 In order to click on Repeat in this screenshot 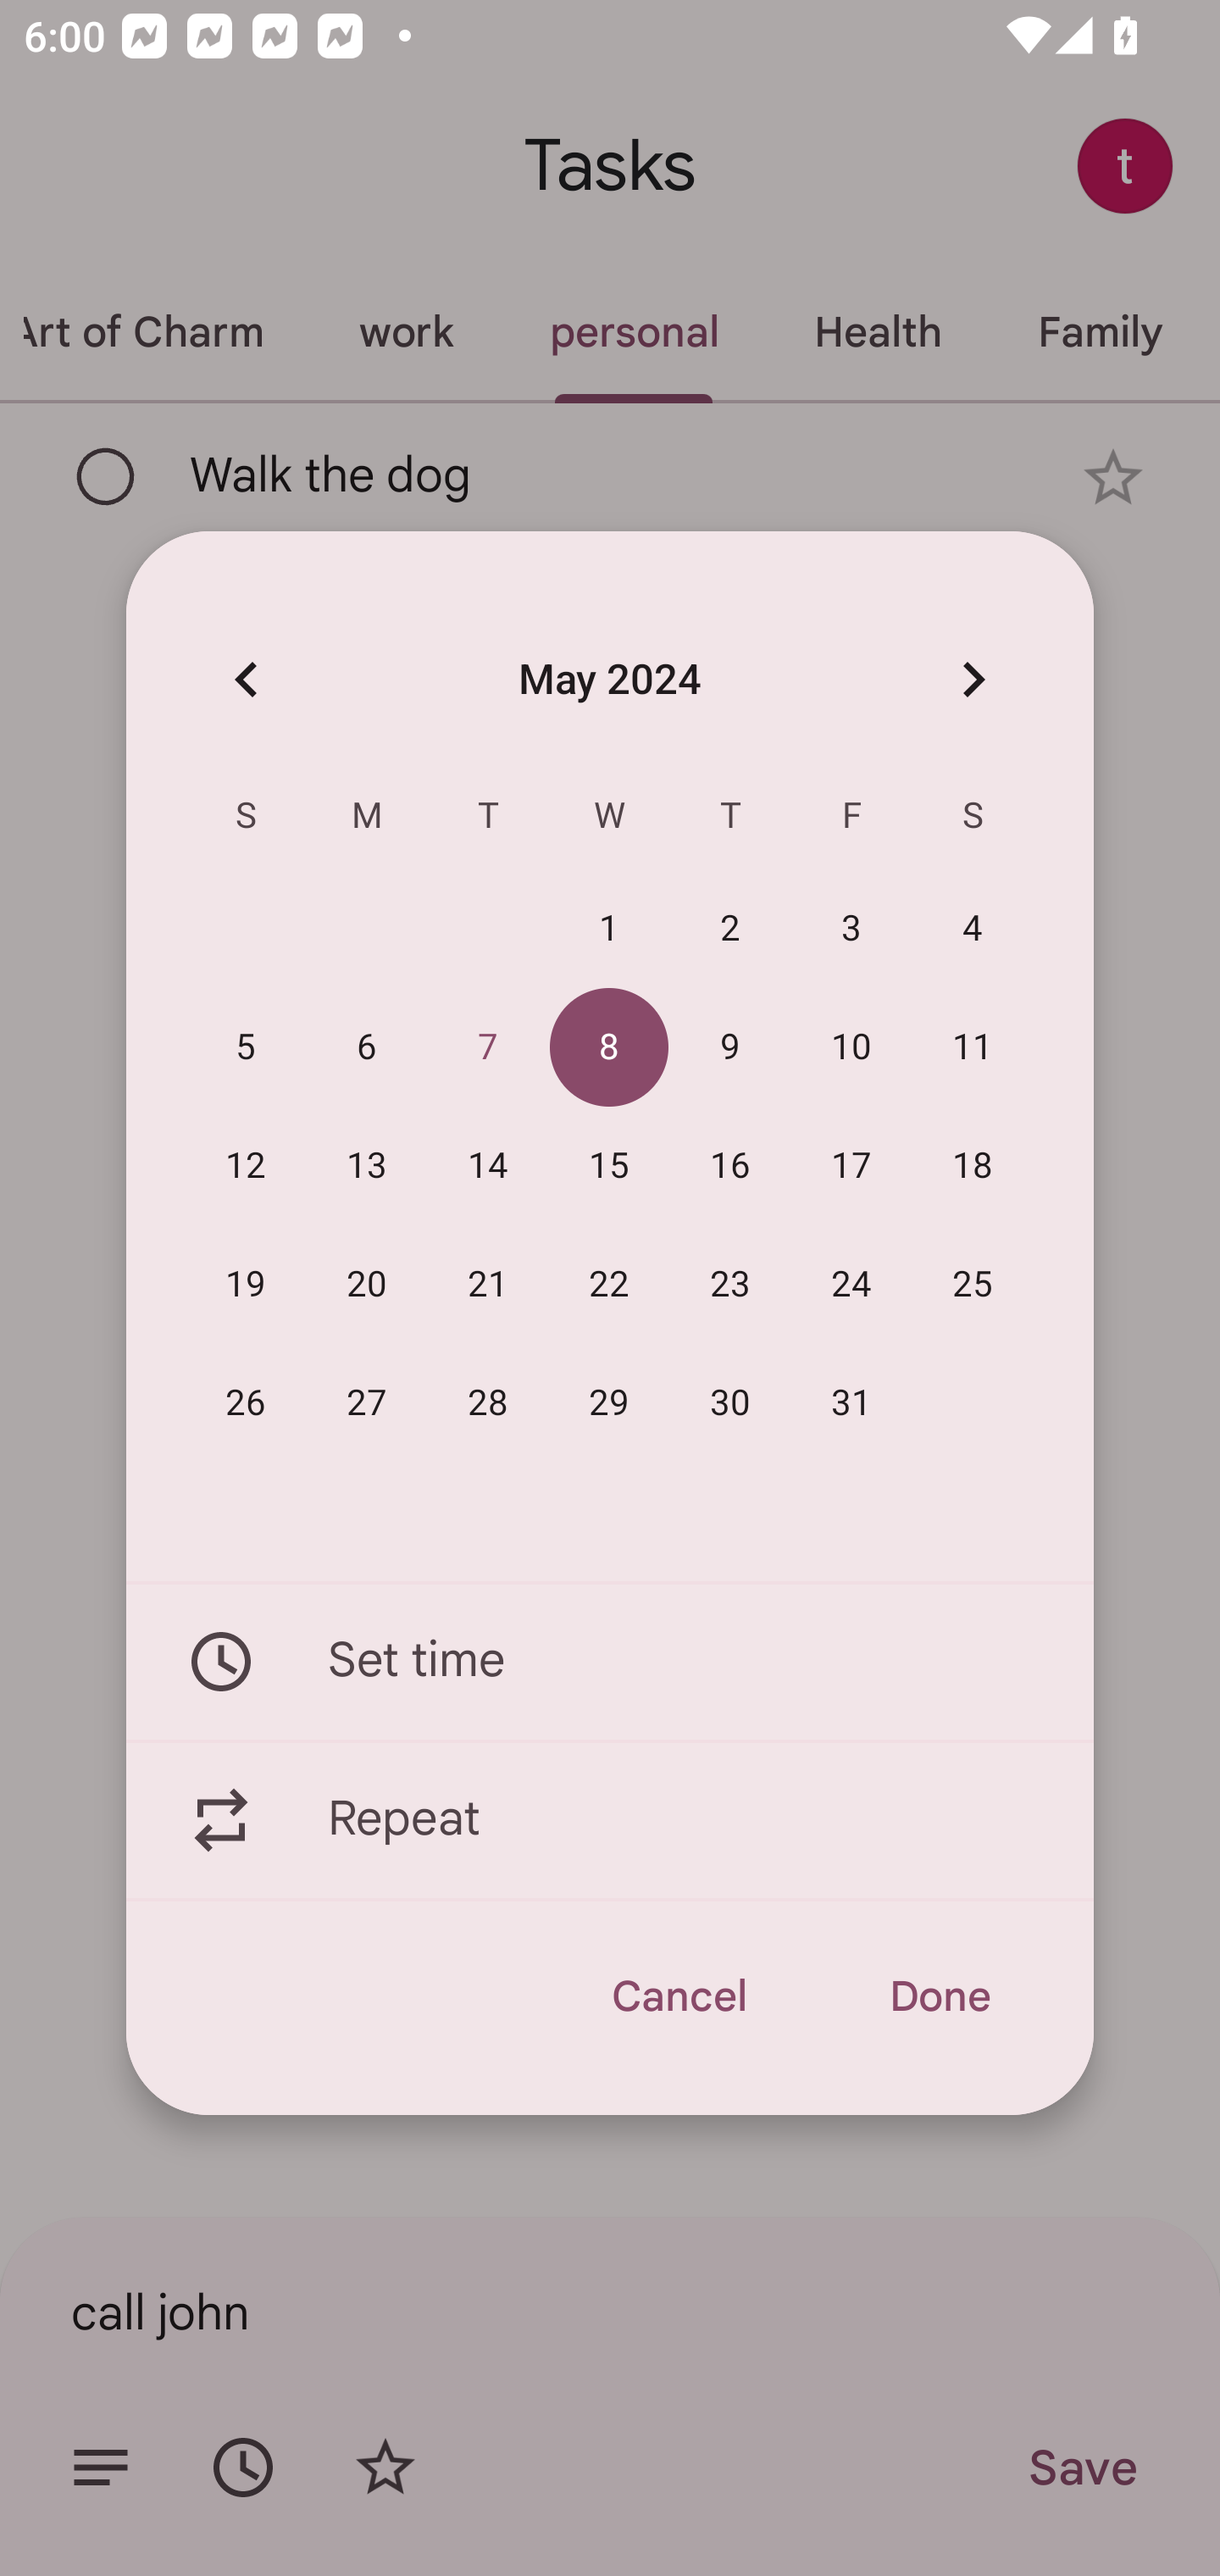, I will do `click(610, 1821)`.